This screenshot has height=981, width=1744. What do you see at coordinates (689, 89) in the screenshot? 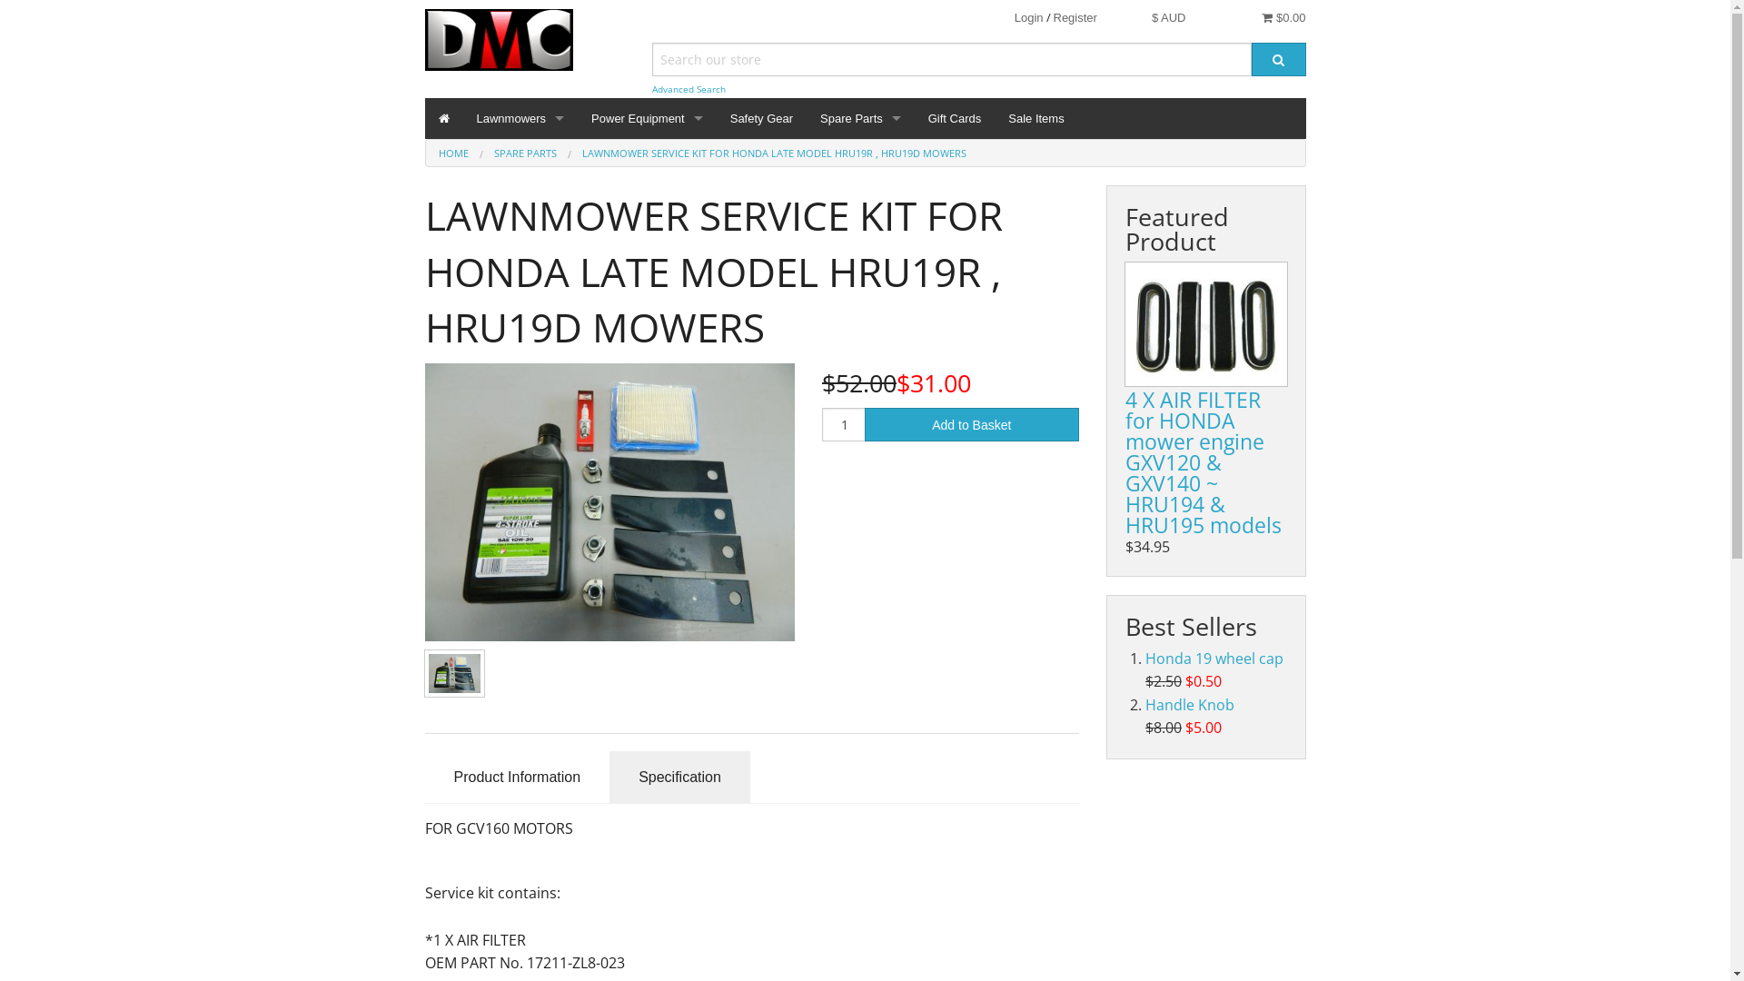
I see `Advanced Search` at bounding box center [689, 89].